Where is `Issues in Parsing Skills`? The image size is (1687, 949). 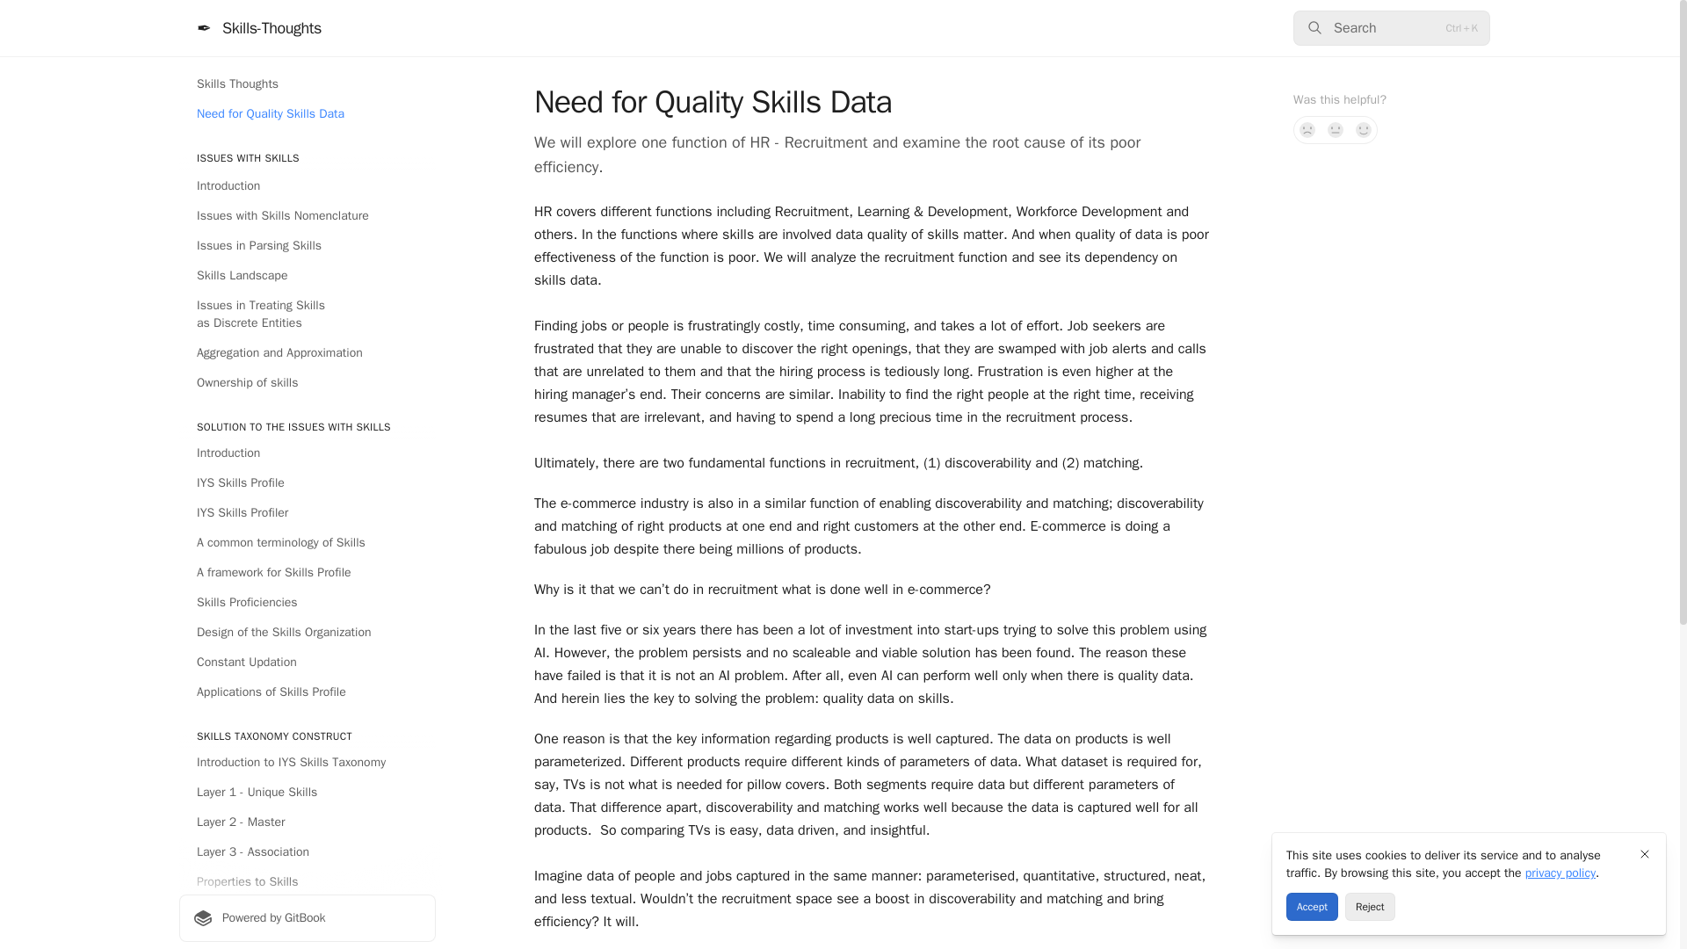 Issues in Parsing Skills is located at coordinates (307, 245).